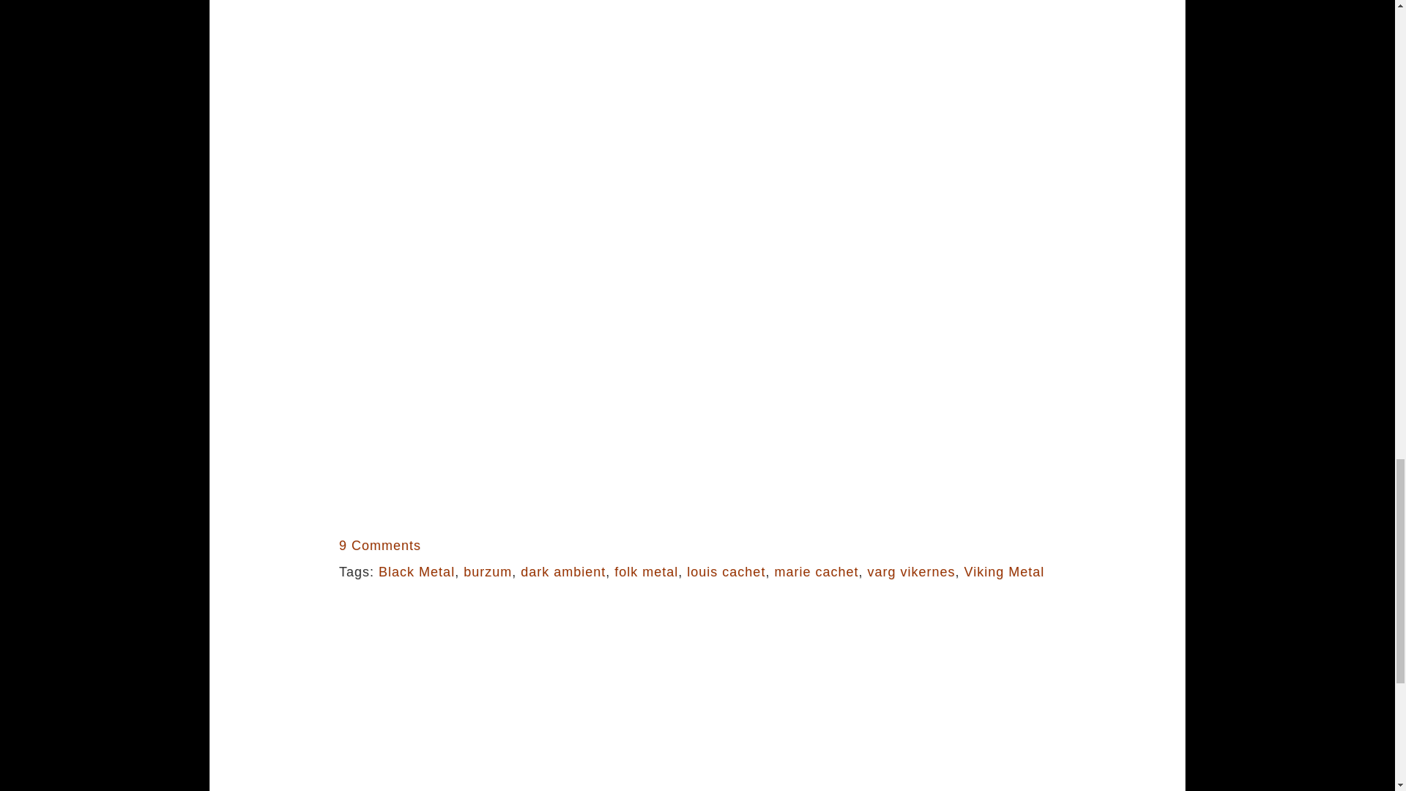 Image resolution: width=1406 pixels, height=791 pixels. Describe the element at coordinates (911, 571) in the screenshot. I see `varg vikernes` at that location.